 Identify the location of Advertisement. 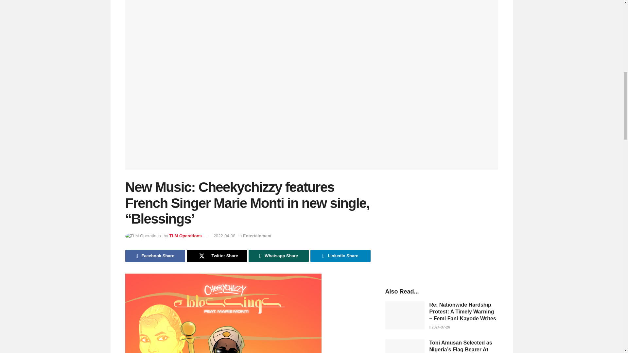
(442, 226).